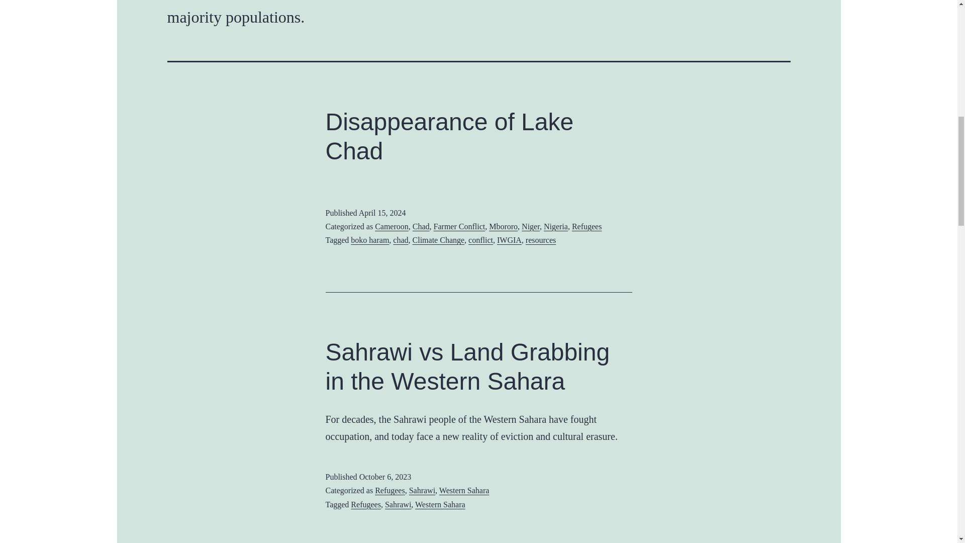  What do you see at coordinates (464, 490) in the screenshot?
I see `Western Sahara` at bounding box center [464, 490].